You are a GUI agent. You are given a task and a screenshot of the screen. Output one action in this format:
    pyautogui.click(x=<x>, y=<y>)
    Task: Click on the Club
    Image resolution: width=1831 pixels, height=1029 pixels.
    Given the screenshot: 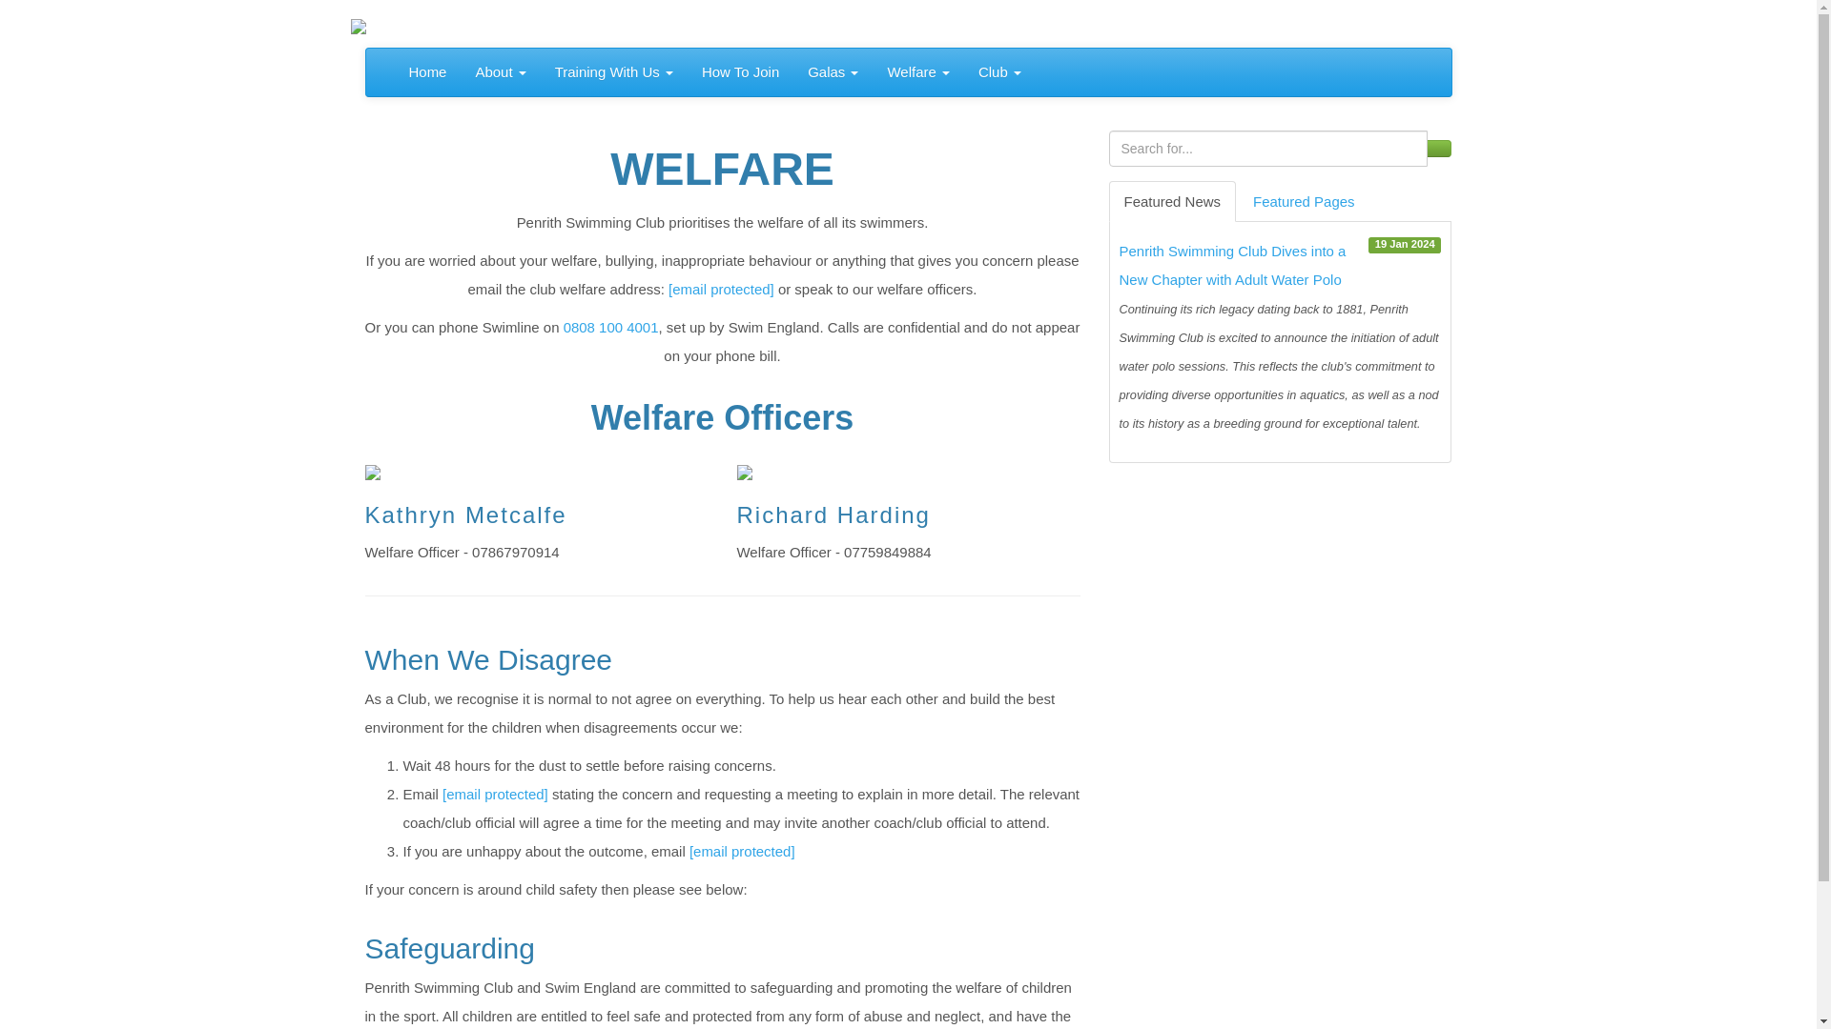 What is the action you would take?
    pyautogui.click(x=999, y=72)
    